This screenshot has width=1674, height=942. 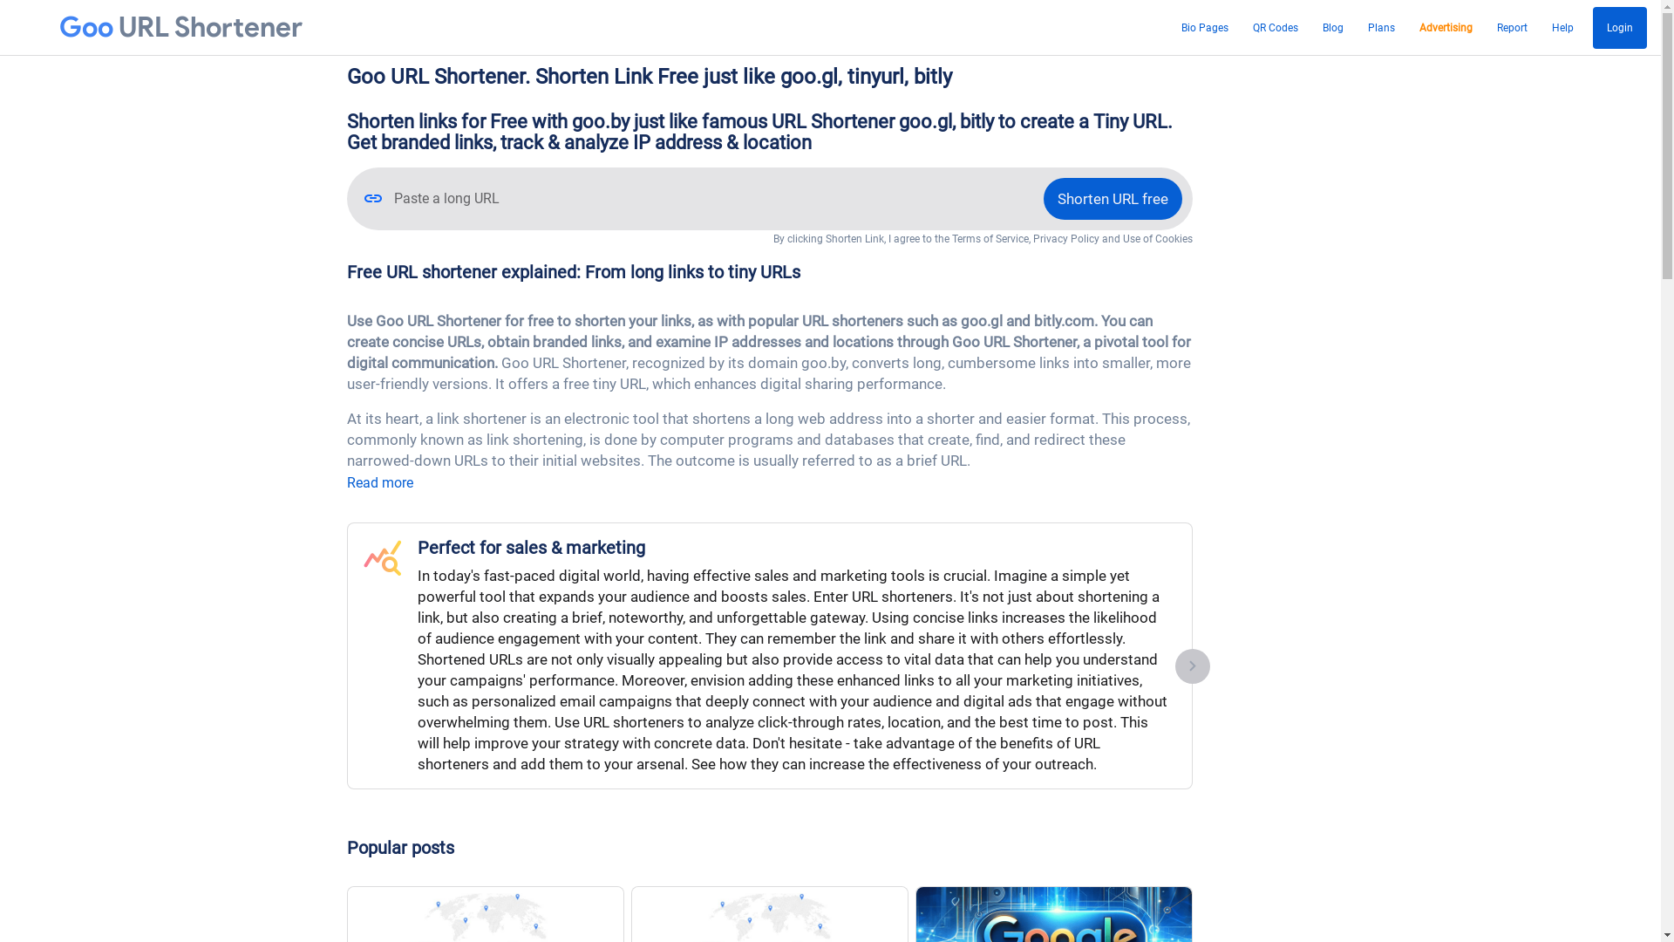 I want to click on Read more, so click(x=380, y=483).